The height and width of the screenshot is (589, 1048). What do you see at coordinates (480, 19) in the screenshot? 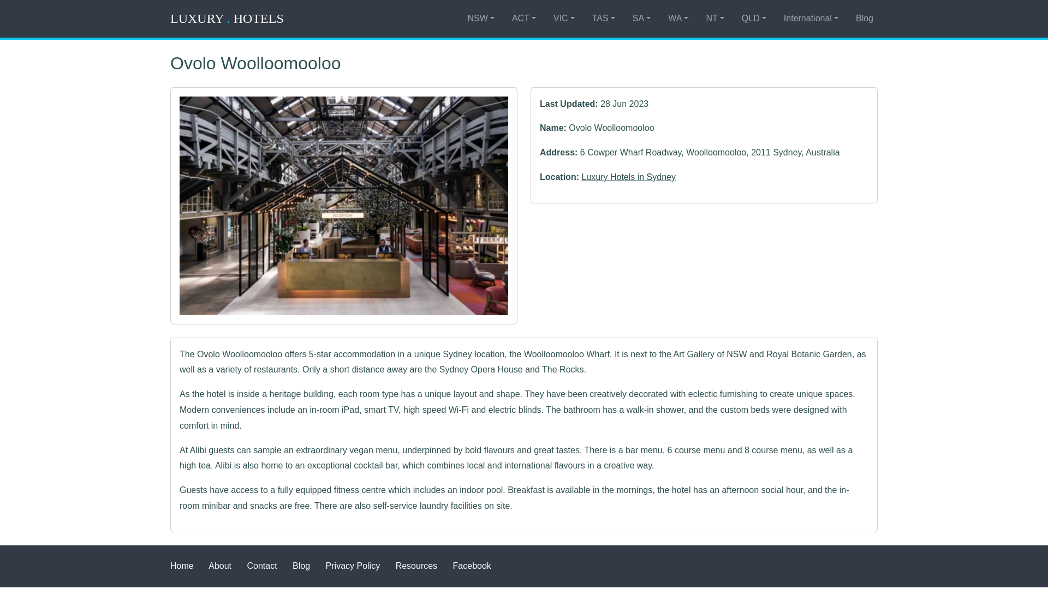
I see `NSW` at bounding box center [480, 19].